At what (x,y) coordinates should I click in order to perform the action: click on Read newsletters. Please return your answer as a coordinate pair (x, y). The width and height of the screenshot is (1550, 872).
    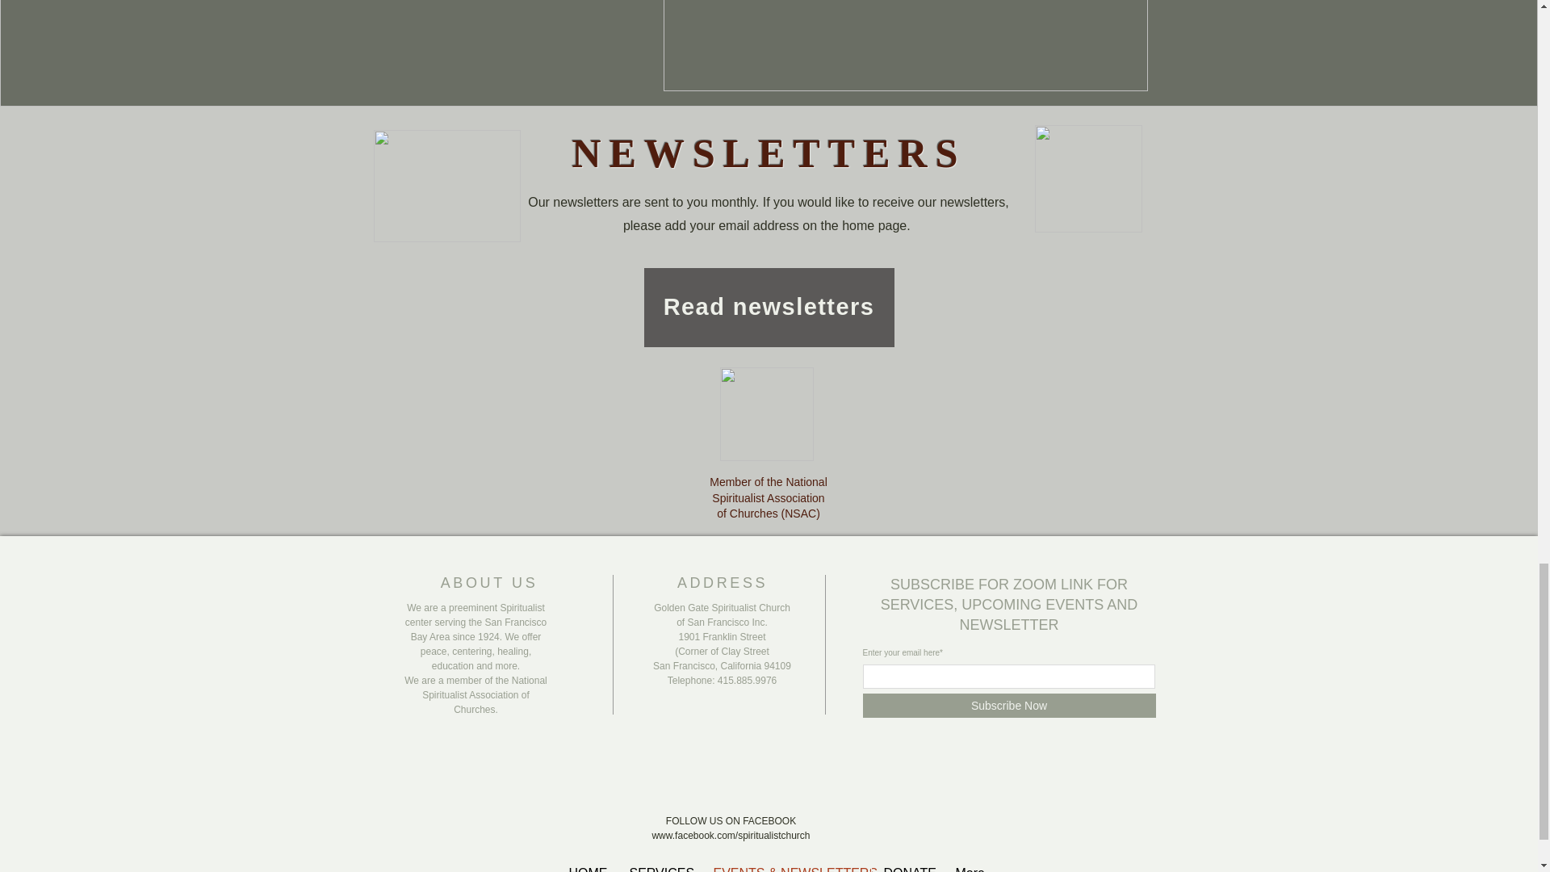
    Looking at the image, I should click on (769, 307).